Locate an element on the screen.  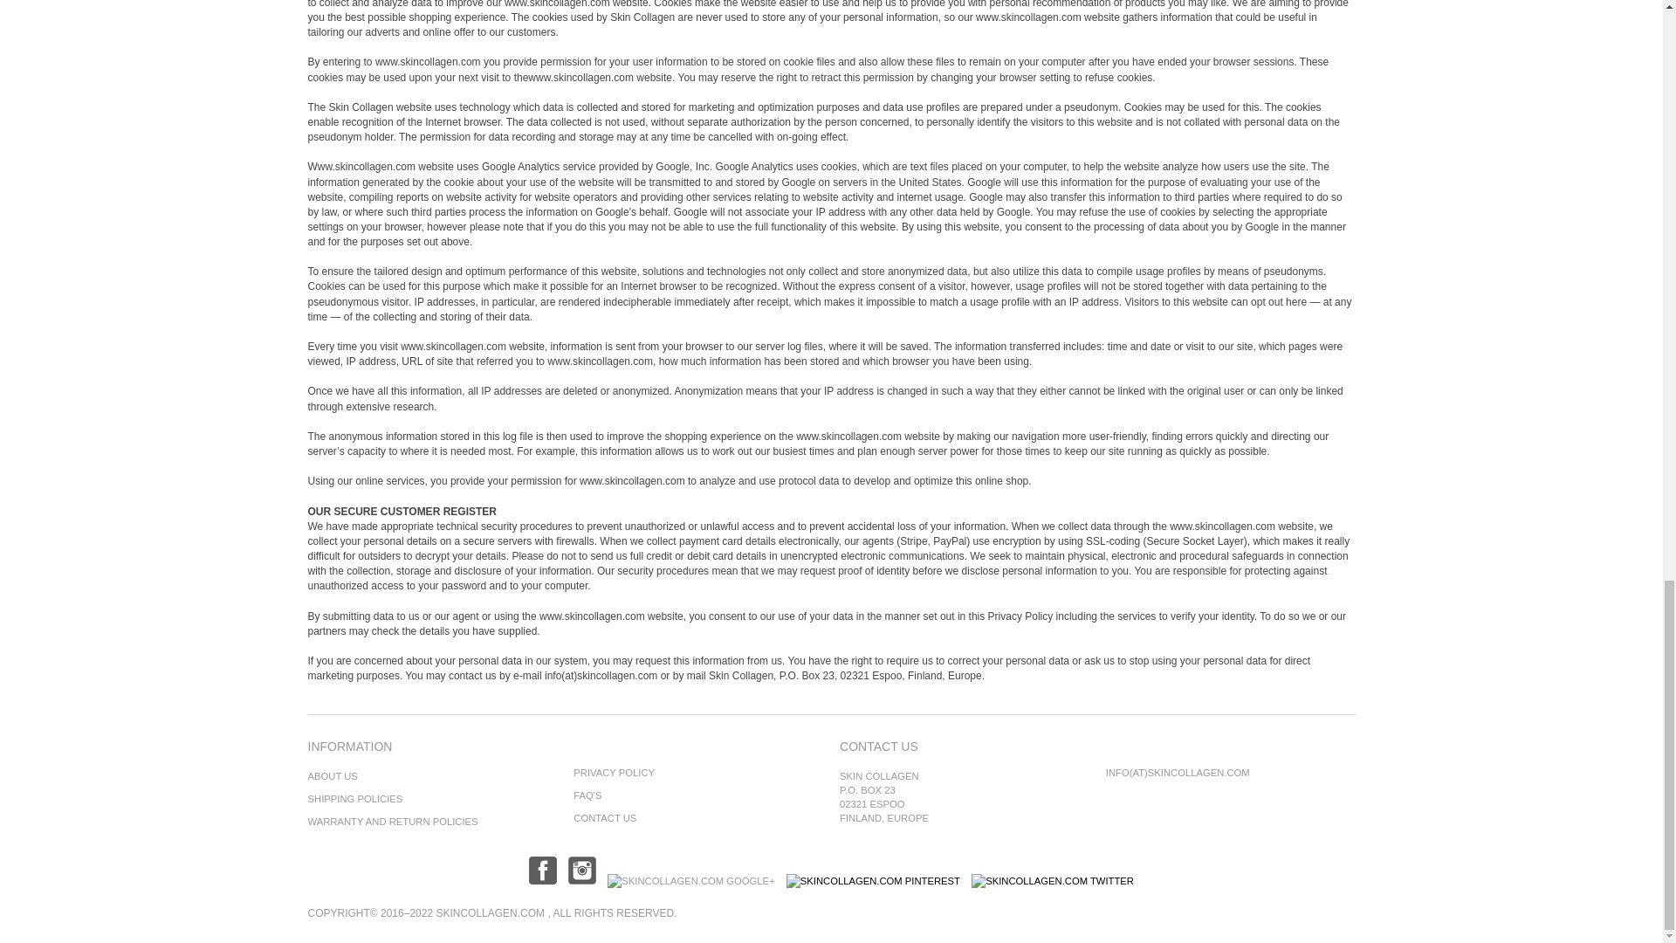
Privacy policy is located at coordinates (614, 773).